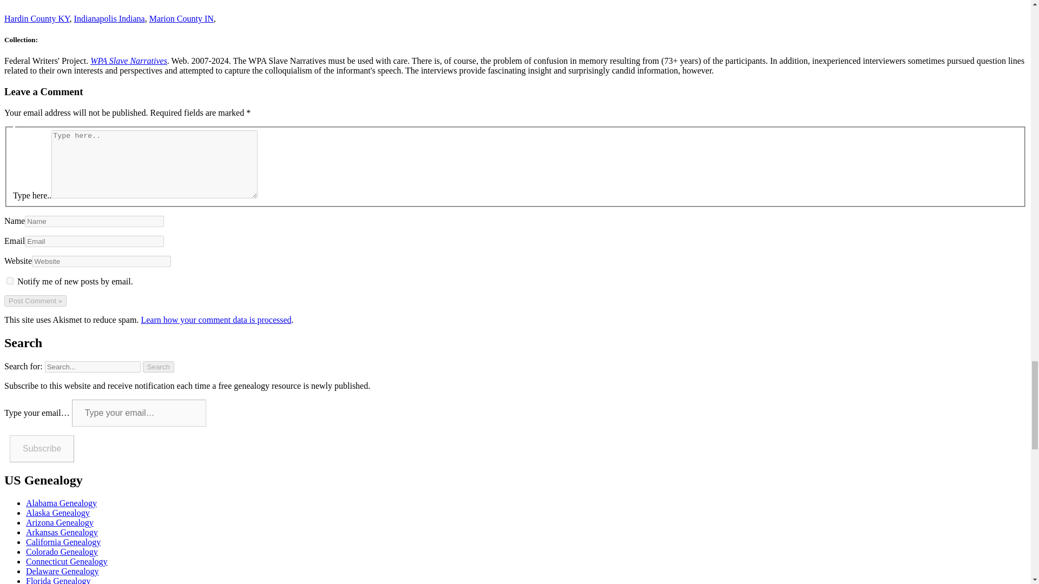 The image size is (1039, 584). Describe the element at coordinates (41, 449) in the screenshot. I see `Subscribe` at that location.